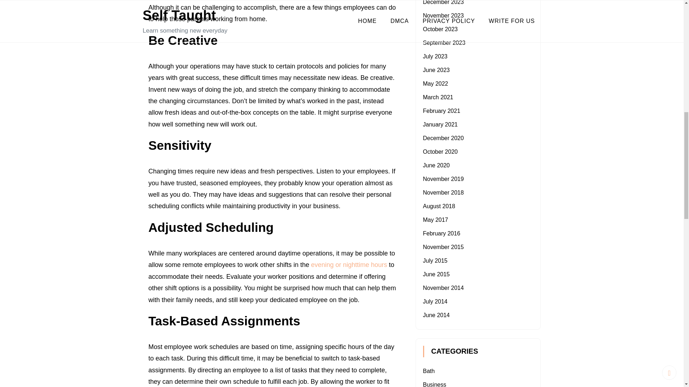 The image size is (689, 387). I want to click on November 2023, so click(443, 15).